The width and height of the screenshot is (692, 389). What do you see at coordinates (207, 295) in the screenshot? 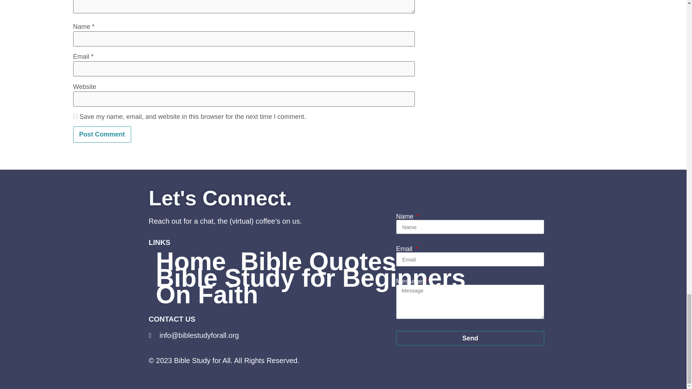
I see `On Faith` at bounding box center [207, 295].